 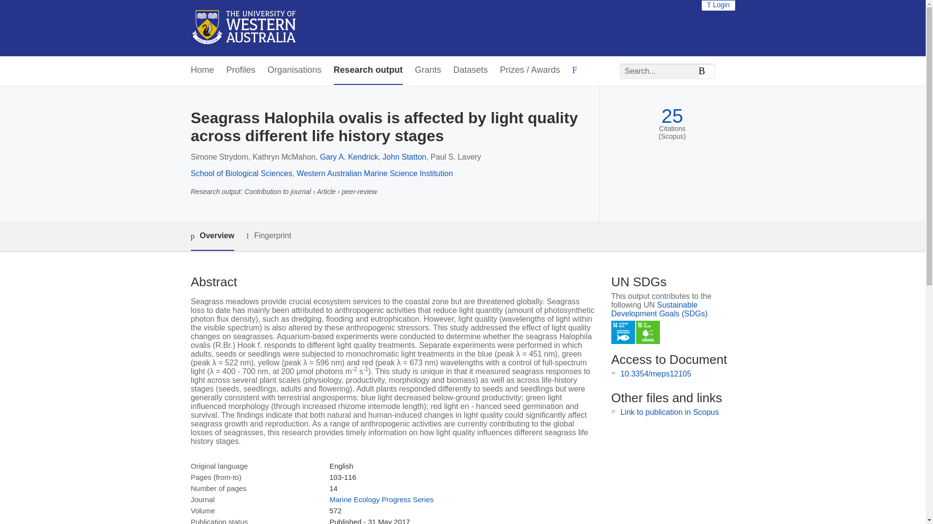 What do you see at coordinates (294, 70) in the screenshot?
I see `Organisations` at bounding box center [294, 70].